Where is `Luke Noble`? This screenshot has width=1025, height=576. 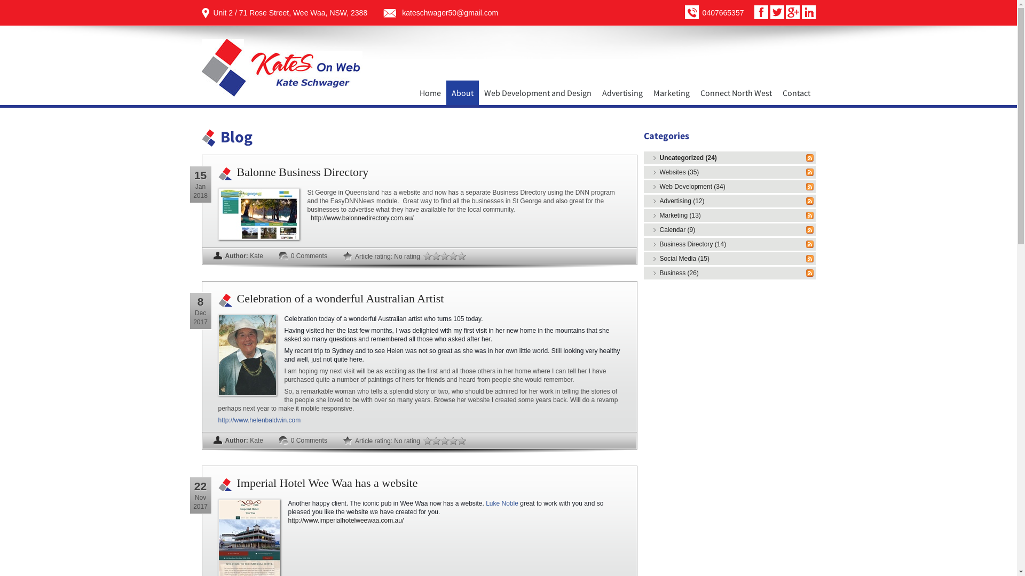
Luke Noble is located at coordinates (502, 503).